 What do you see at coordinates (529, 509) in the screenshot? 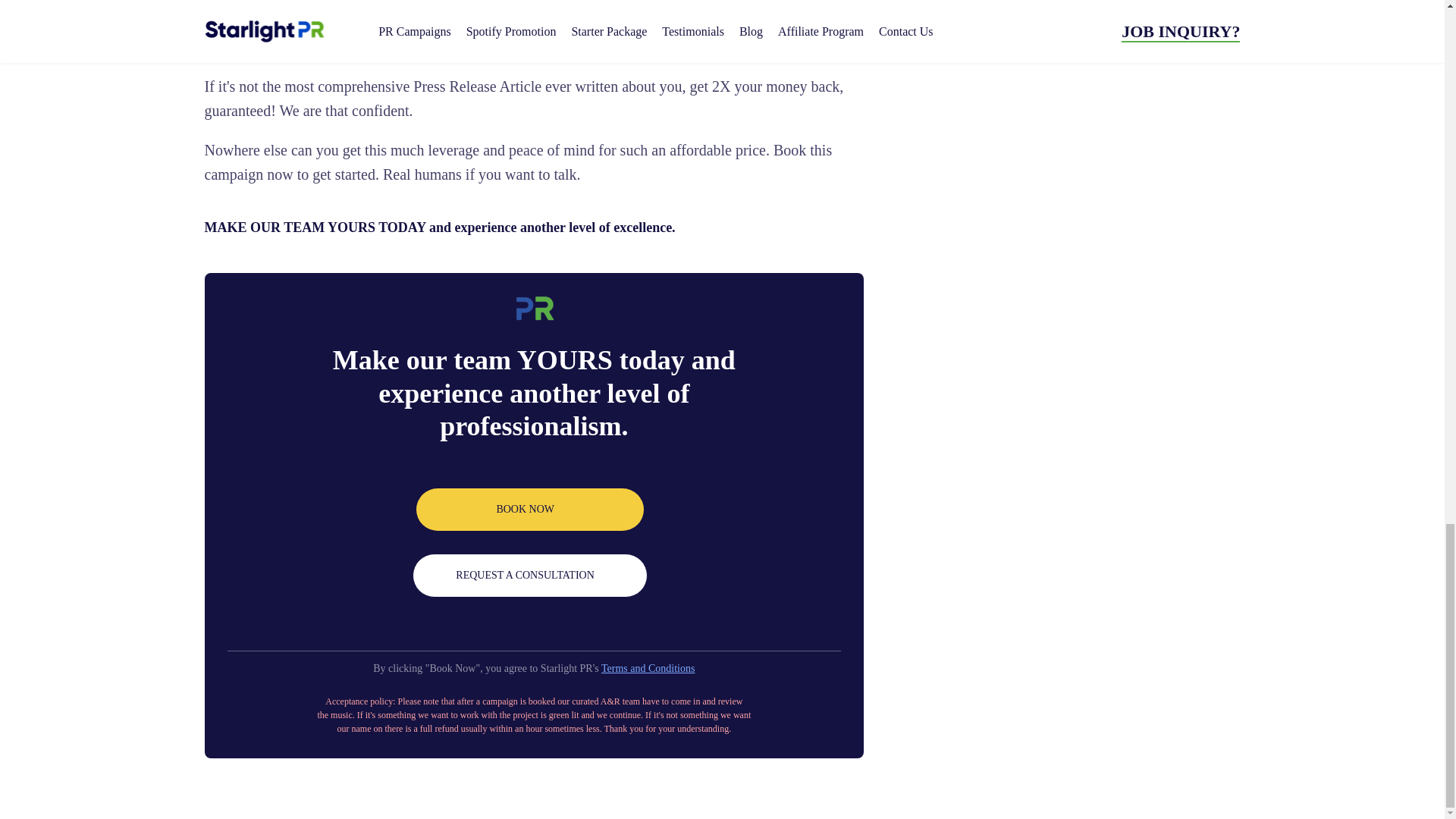
I see `BOOK NOW` at bounding box center [529, 509].